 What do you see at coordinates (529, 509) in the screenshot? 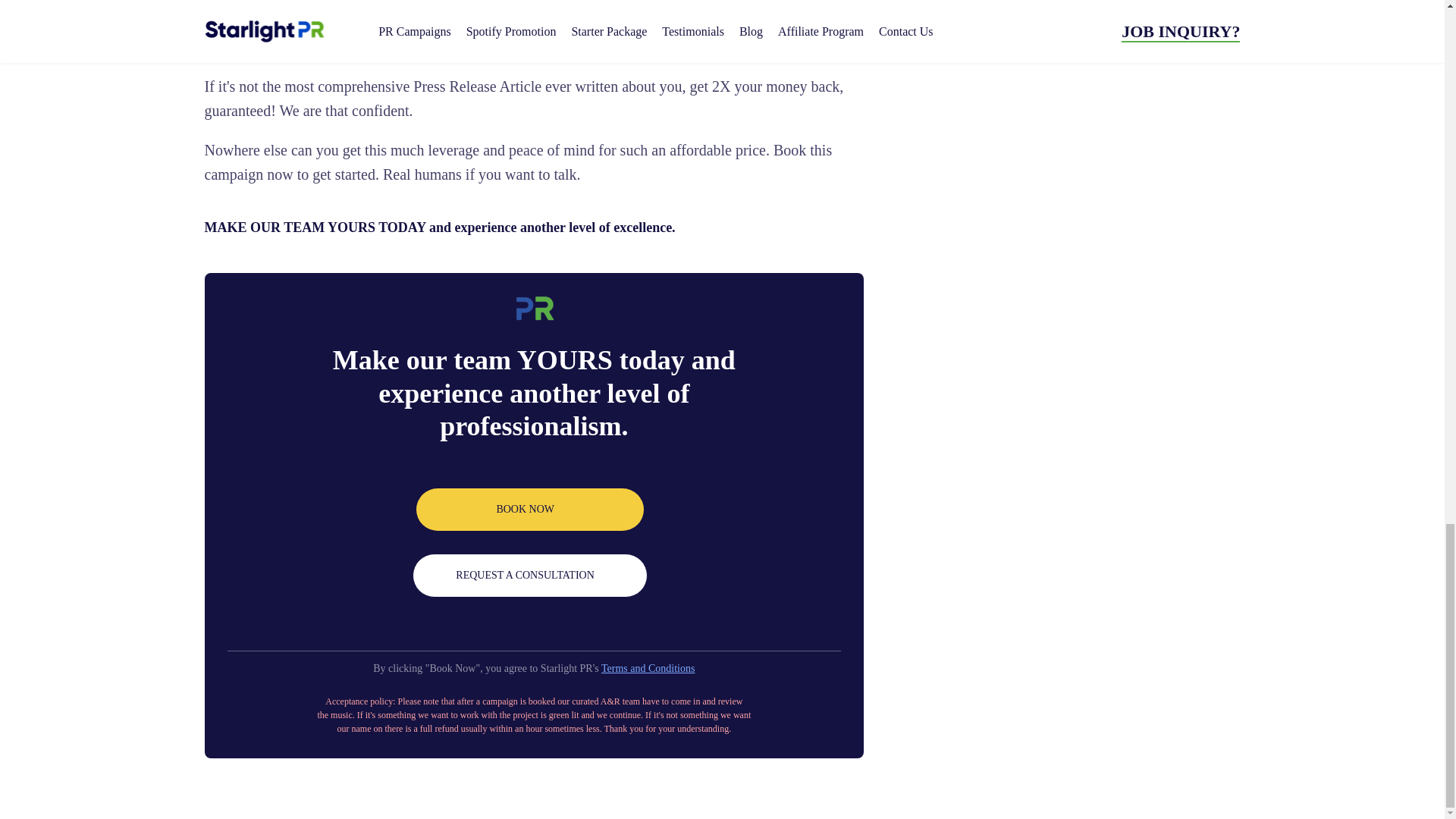
I see `BOOK NOW` at bounding box center [529, 509].